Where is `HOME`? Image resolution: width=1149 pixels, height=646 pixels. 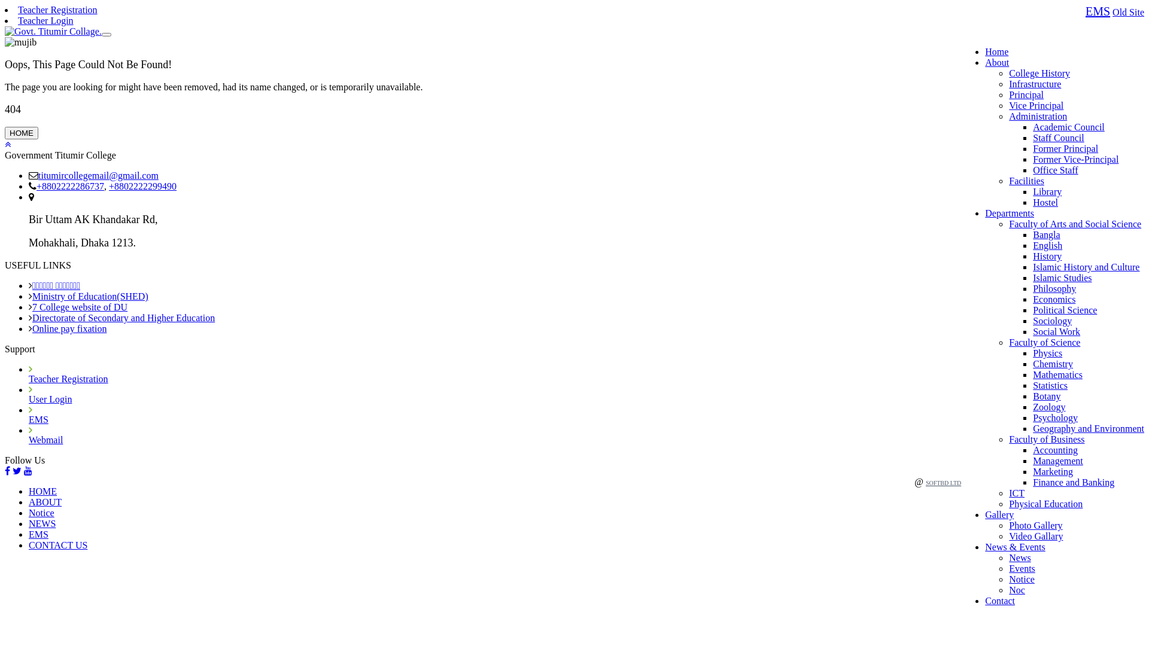
HOME is located at coordinates (22, 133).